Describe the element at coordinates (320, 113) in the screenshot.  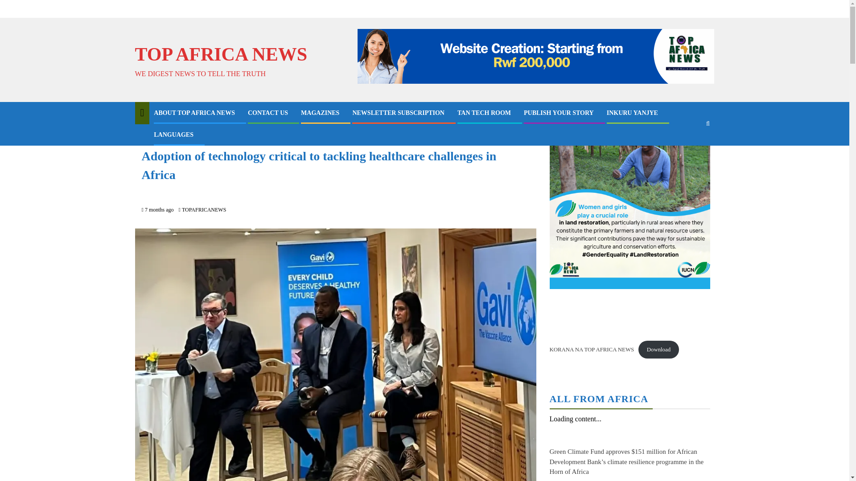
I see `MAGAZINES` at that location.